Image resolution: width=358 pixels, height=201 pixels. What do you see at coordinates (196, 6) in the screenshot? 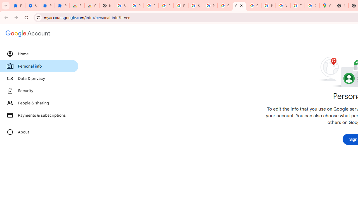
I see `Sign in - Google Accounts` at bounding box center [196, 6].